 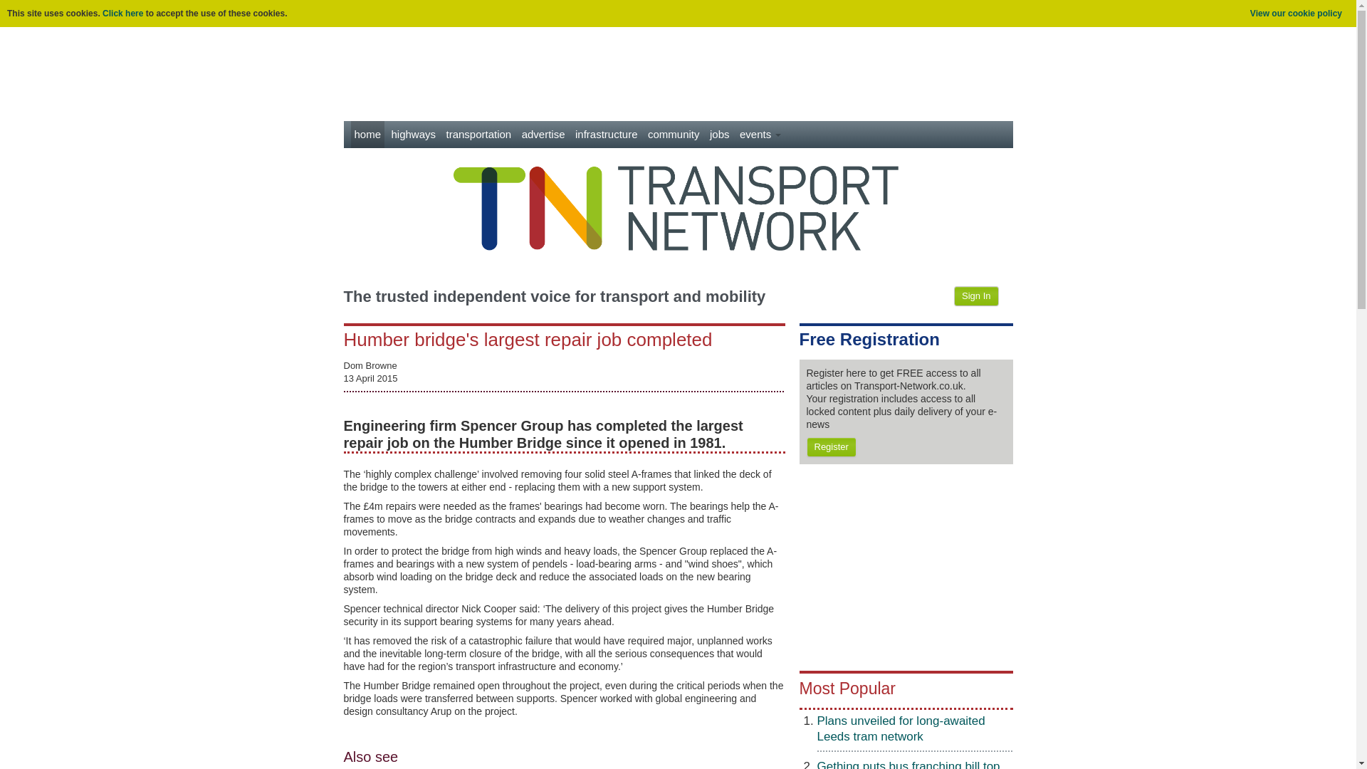 What do you see at coordinates (478, 134) in the screenshot?
I see `transportation` at bounding box center [478, 134].